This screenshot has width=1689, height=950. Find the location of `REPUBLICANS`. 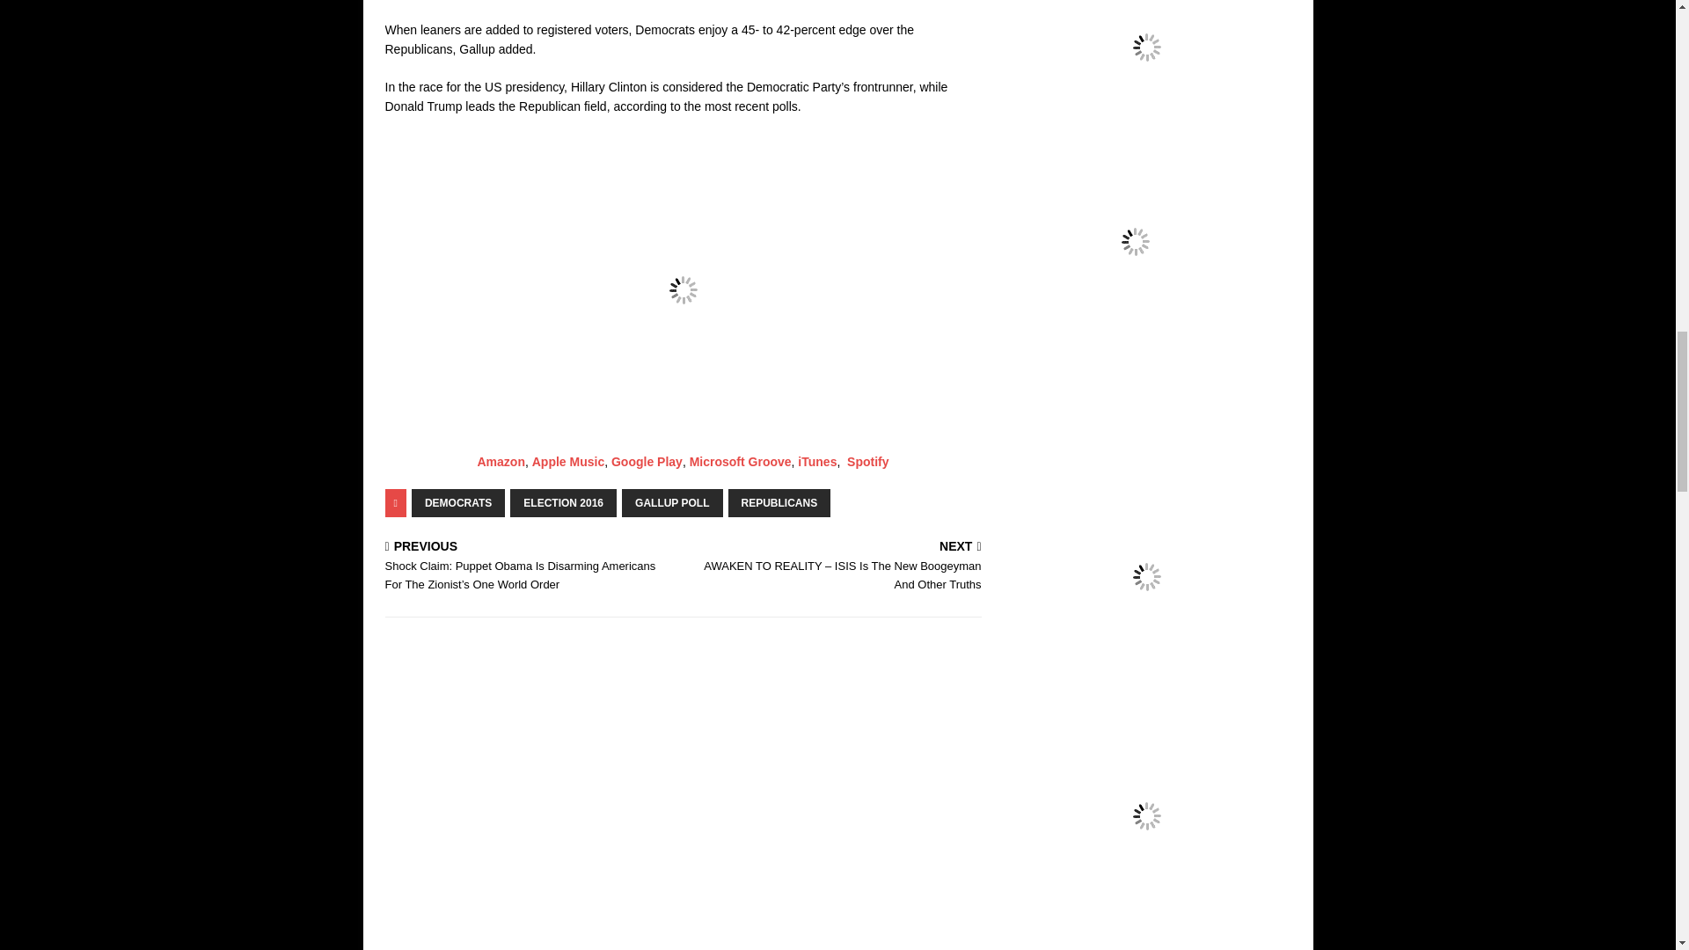

REPUBLICANS is located at coordinates (779, 503).